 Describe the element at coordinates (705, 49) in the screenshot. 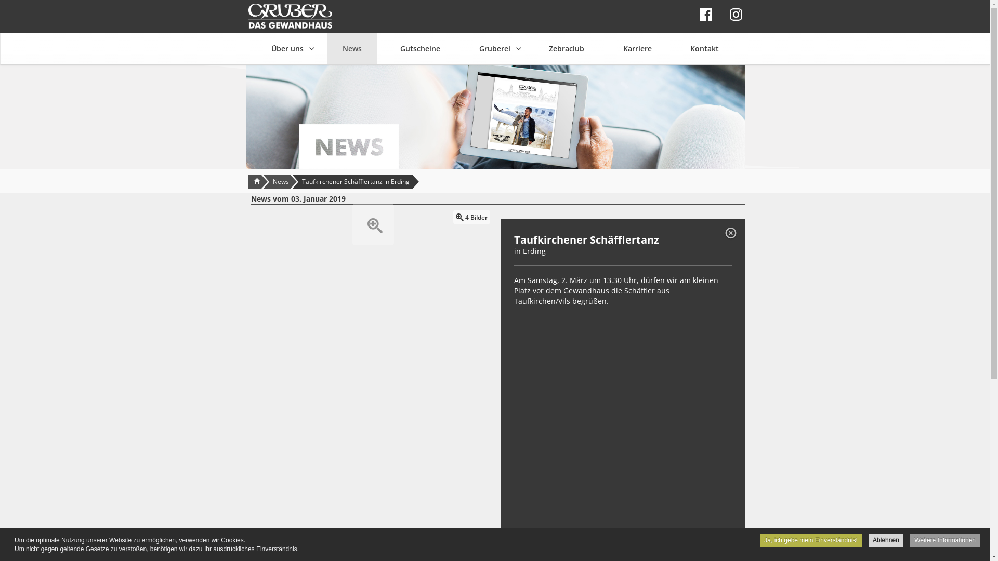

I see `Kontakt` at that location.